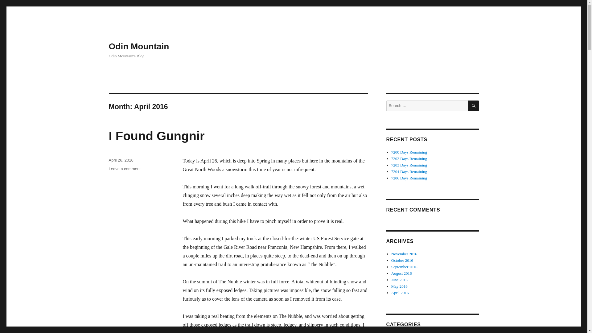  What do you see at coordinates (400, 279) in the screenshot?
I see `I Found Gungnir` at bounding box center [400, 279].